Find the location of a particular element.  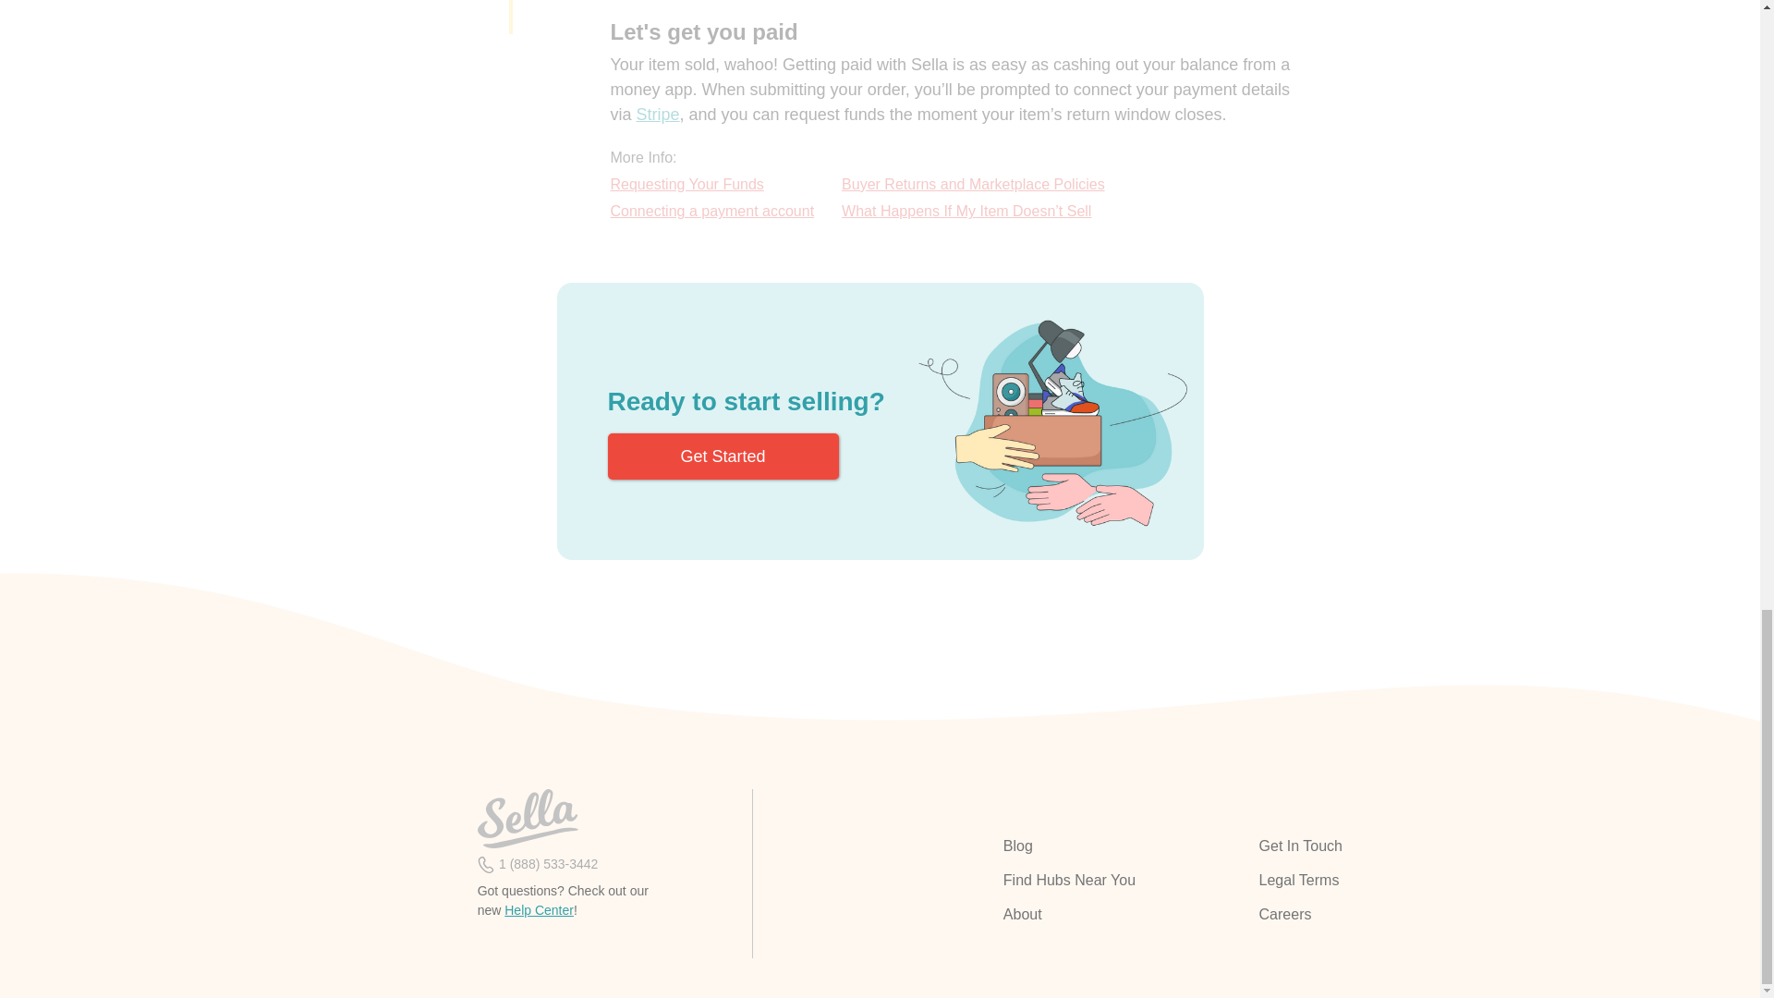

Find Hubs Near You is located at coordinates (1122, 880).